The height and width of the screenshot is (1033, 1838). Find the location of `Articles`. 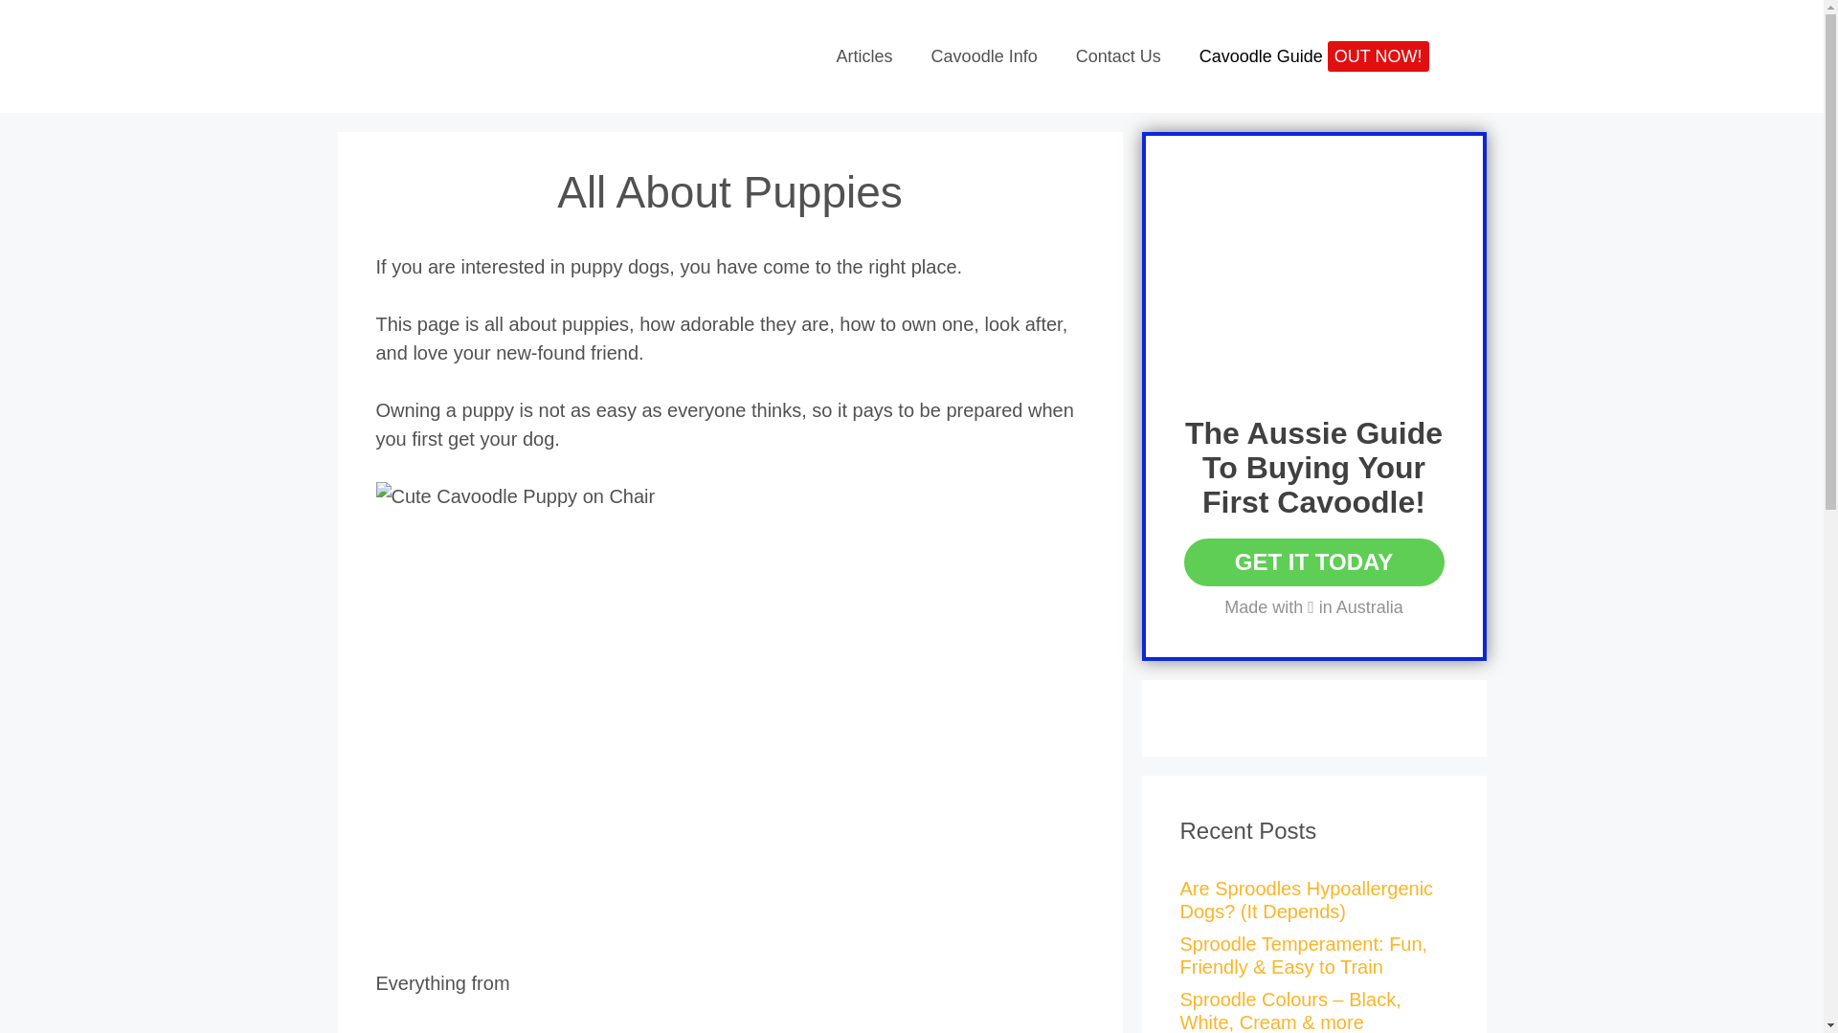

Articles is located at coordinates (865, 56).